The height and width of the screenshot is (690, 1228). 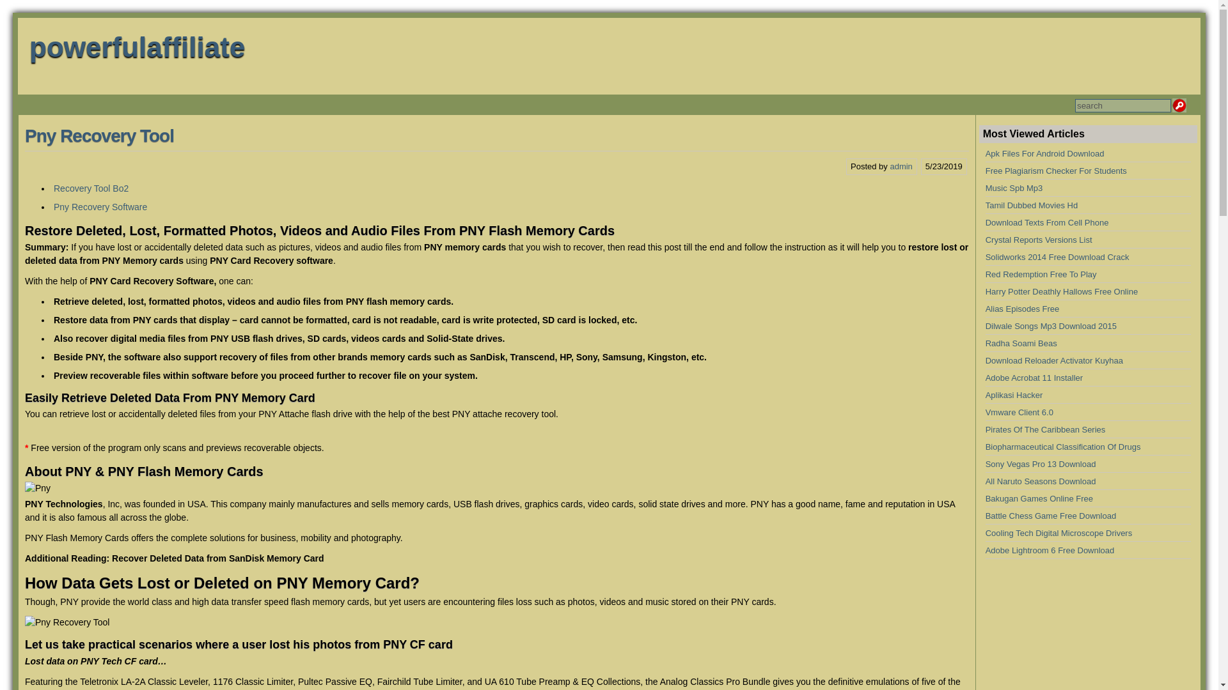 I want to click on Pirates Of The Caribbean Series, so click(x=1046, y=429).